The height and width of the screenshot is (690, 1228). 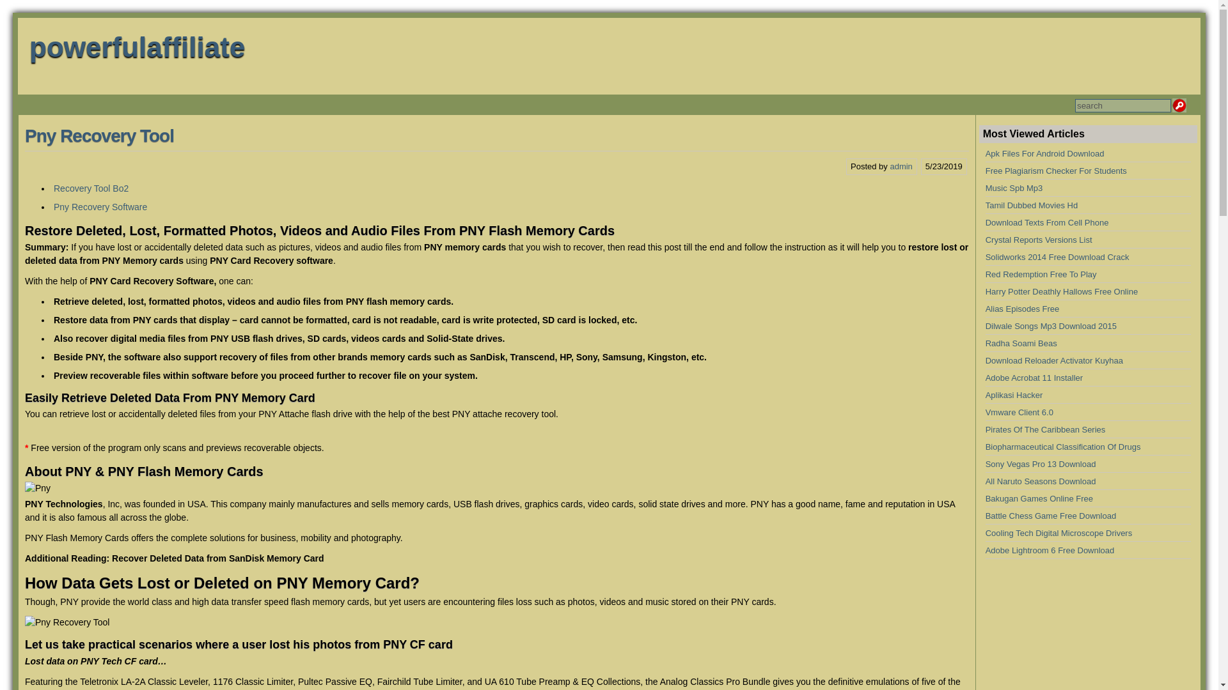 I want to click on Pirates Of The Caribbean Series, so click(x=1046, y=429).